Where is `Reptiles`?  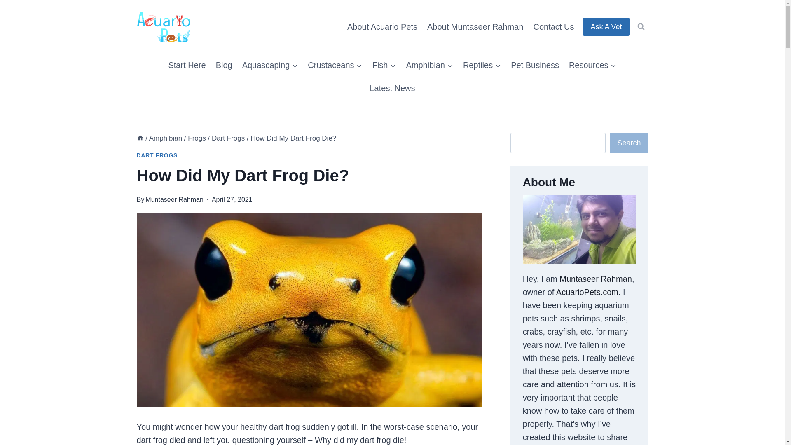 Reptiles is located at coordinates (482, 65).